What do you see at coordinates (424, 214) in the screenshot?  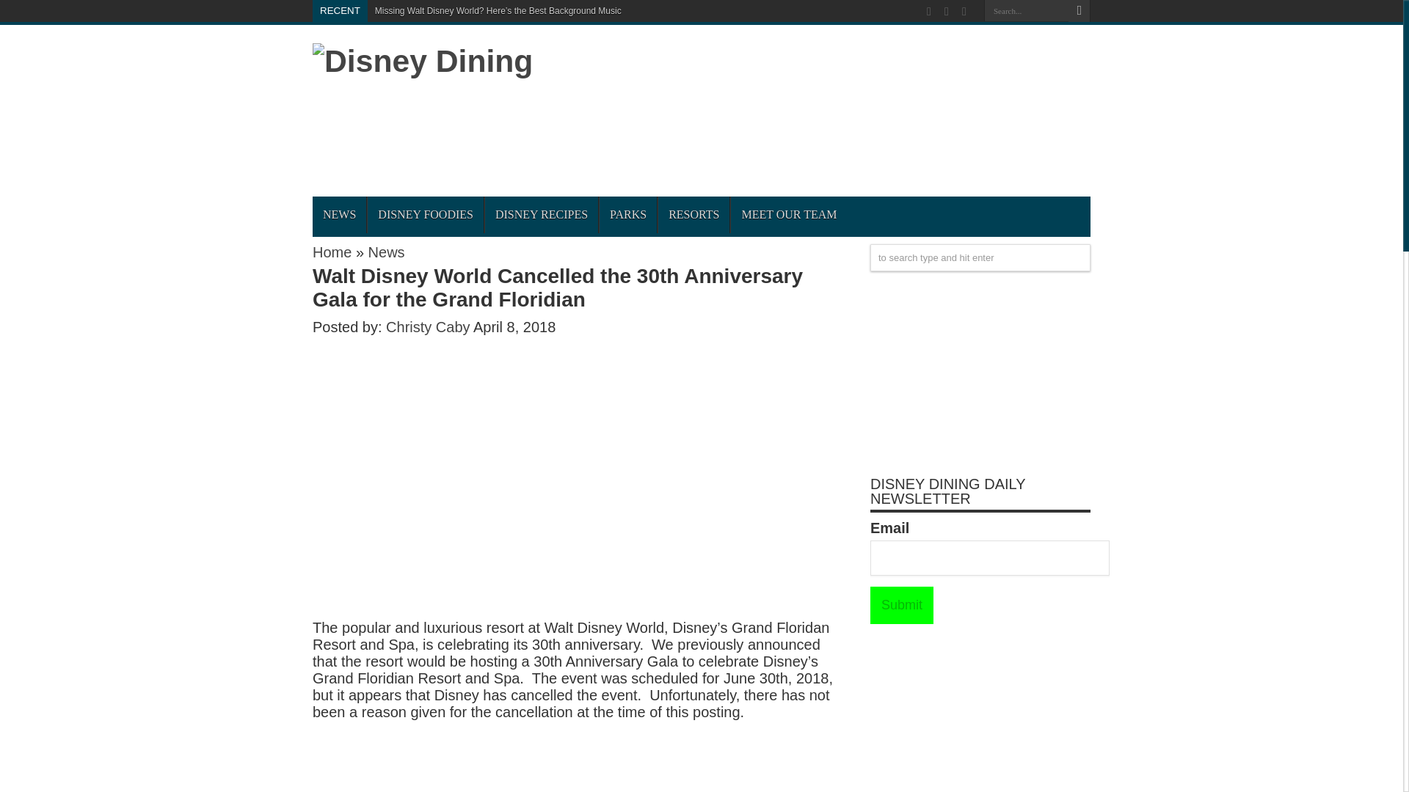 I see `DISNEY FOODIES` at bounding box center [424, 214].